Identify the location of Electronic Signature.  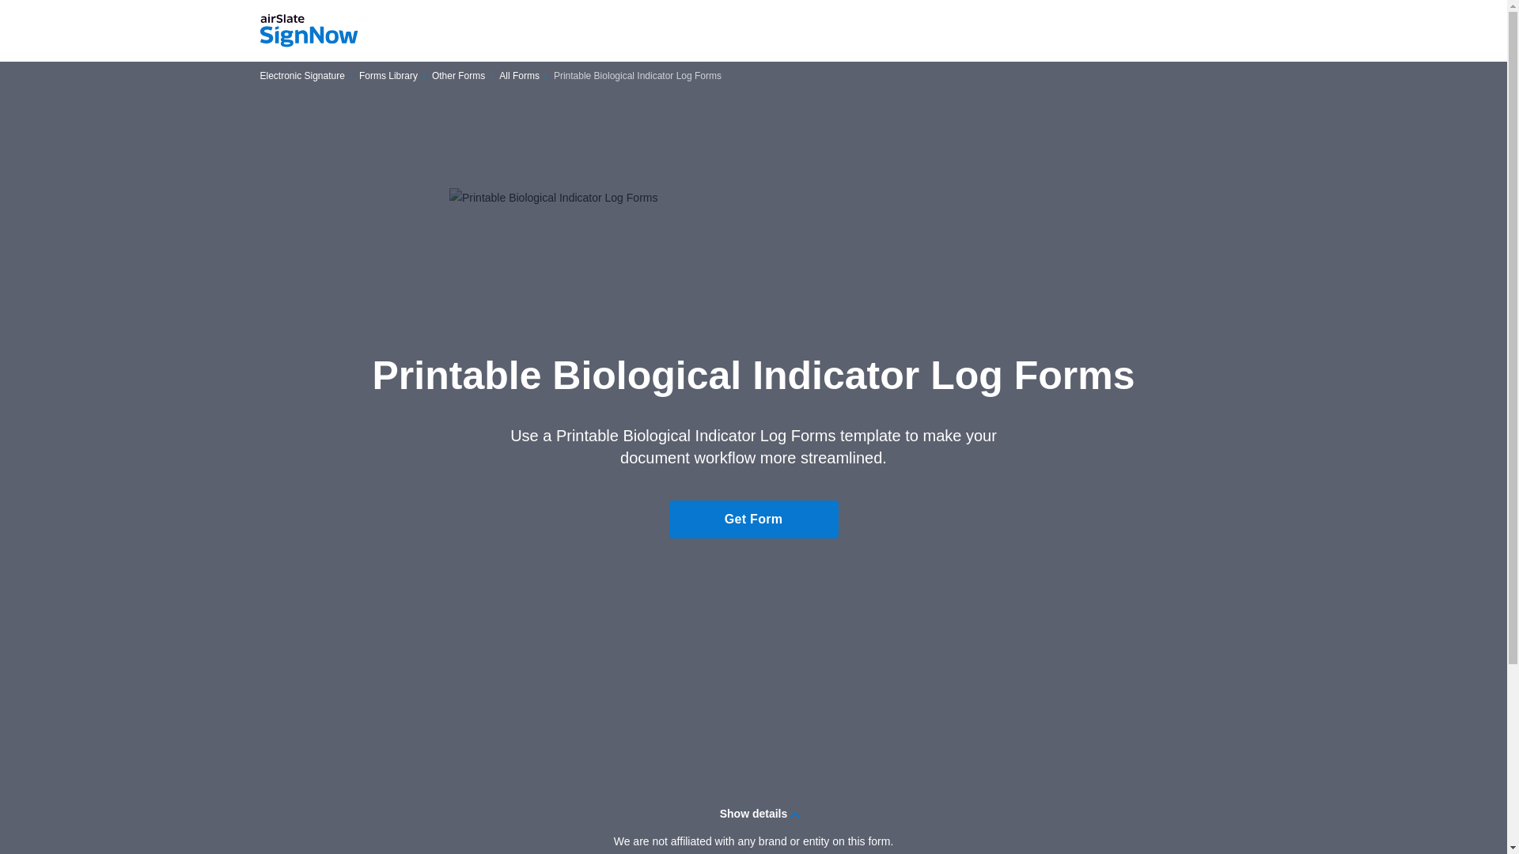
(302, 76).